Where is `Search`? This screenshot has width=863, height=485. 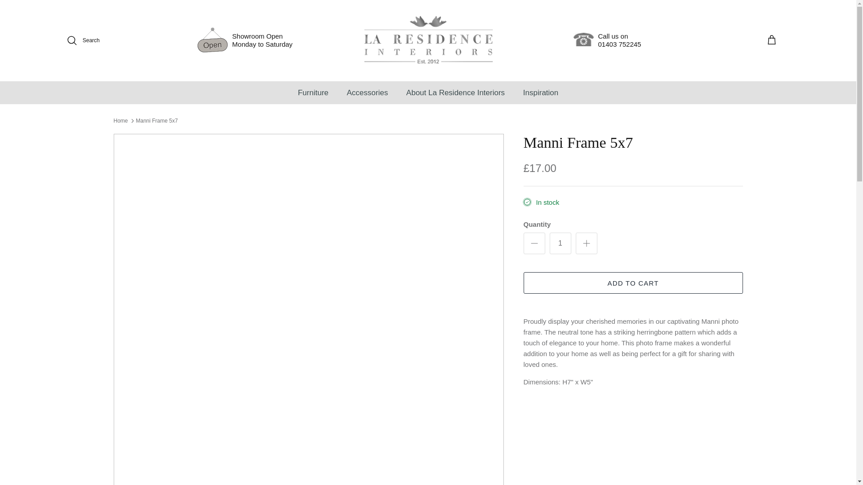 Search is located at coordinates (607, 40).